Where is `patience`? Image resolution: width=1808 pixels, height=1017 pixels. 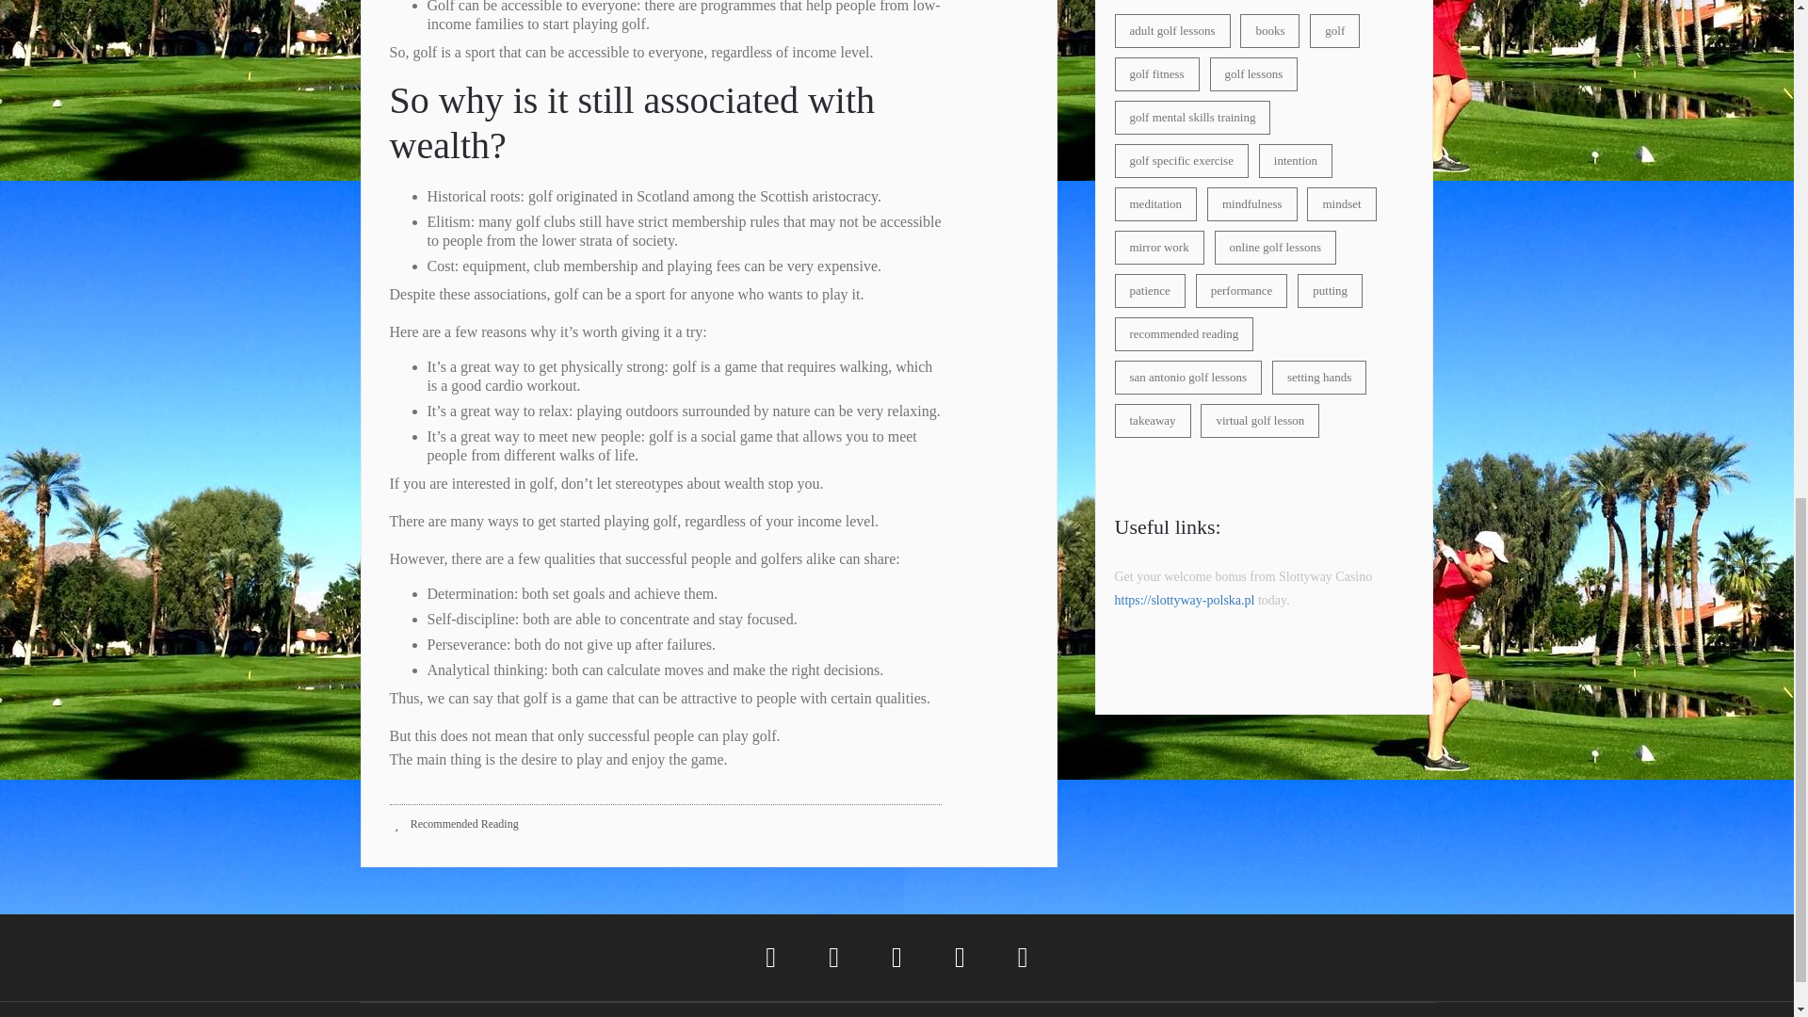
patience is located at coordinates (1151, 290).